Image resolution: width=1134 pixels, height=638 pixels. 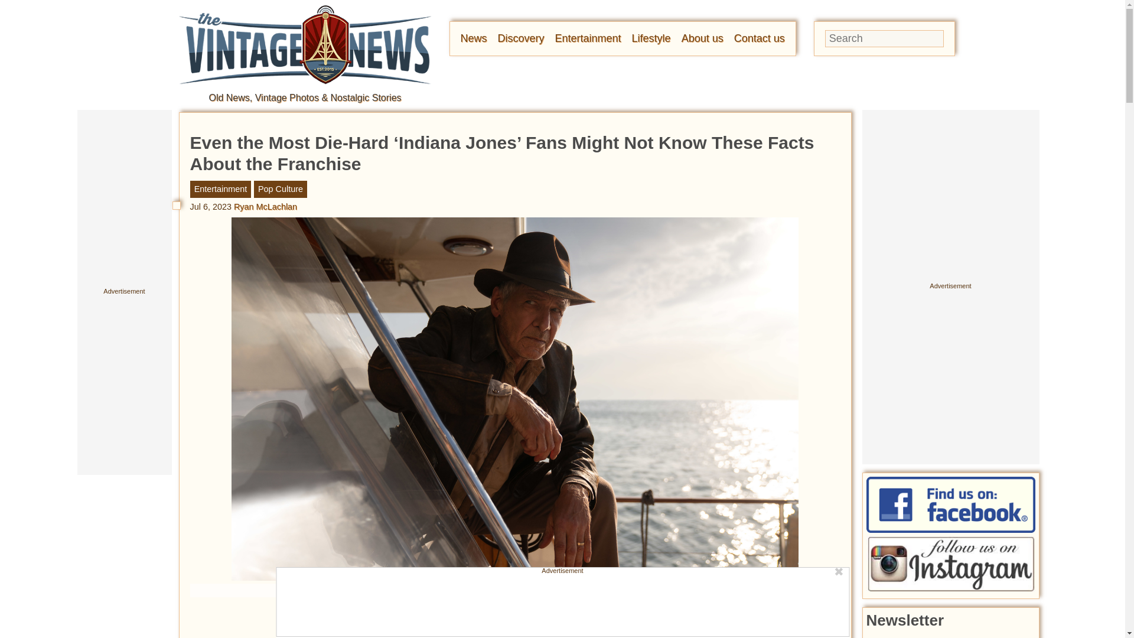 What do you see at coordinates (474, 38) in the screenshot?
I see `News` at bounding box center [474, 38].